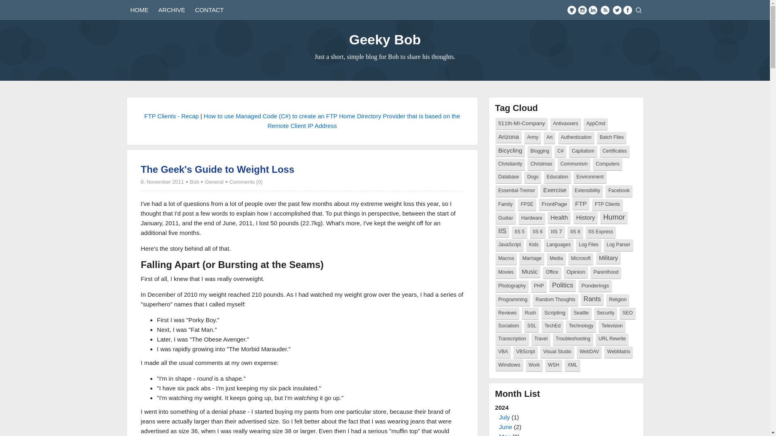 This screenshot has height=436, width=776. I want to click on Bob, so click(195, 182).